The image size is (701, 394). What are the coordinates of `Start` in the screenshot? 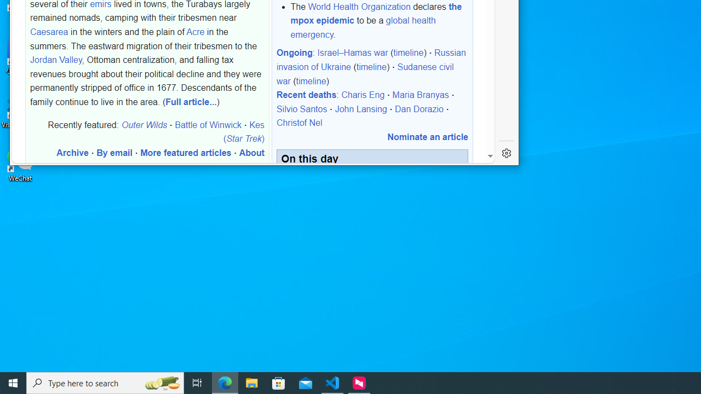 It's located at (13, 383).